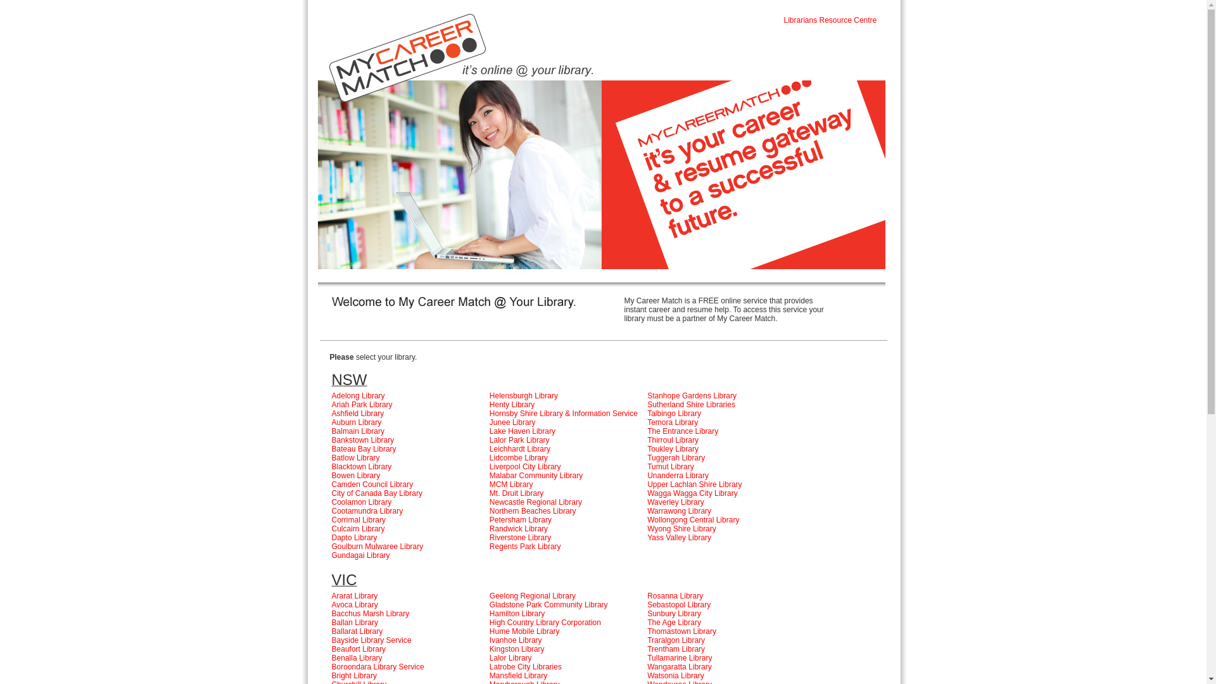 The width and height of the screenshot is (1216, 684). Describe the element at coordinates (676, 649) in the screenshot. I see `Trentham Library` at that location.